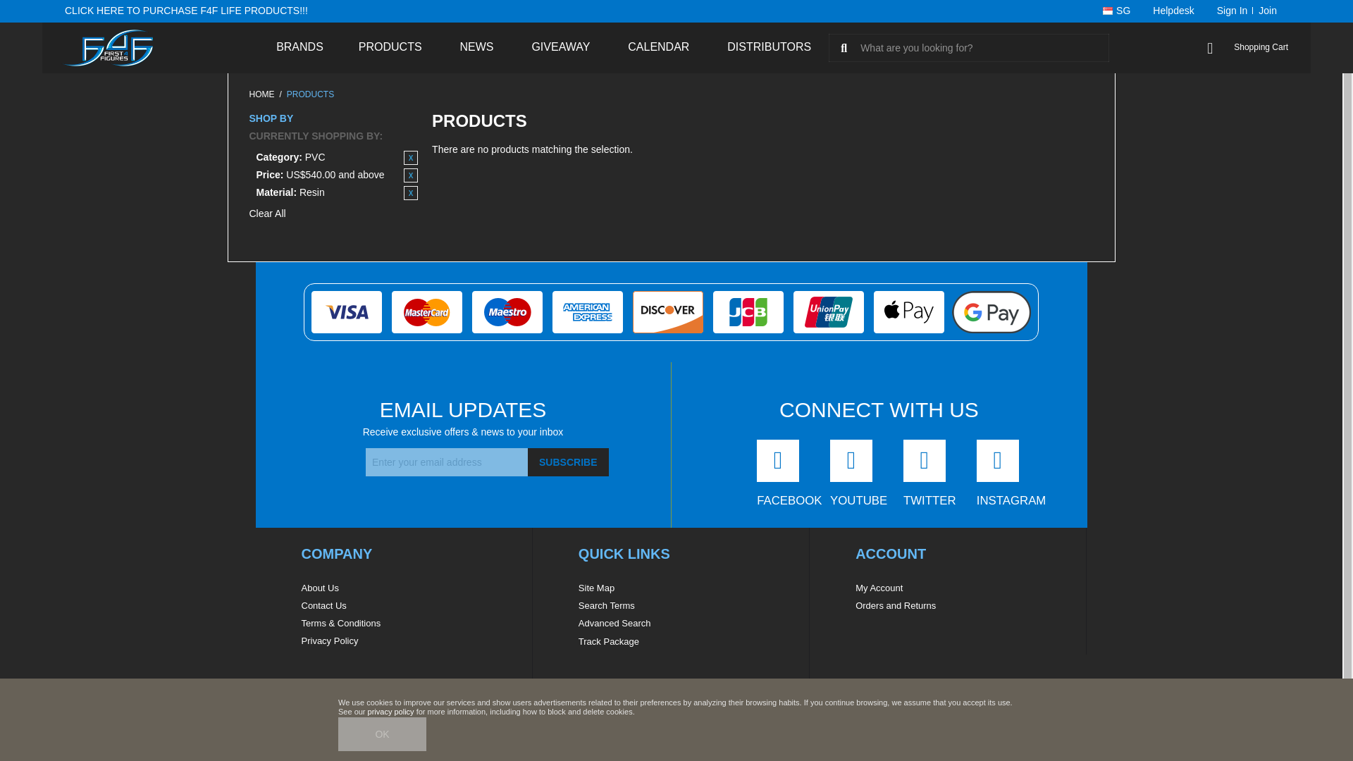 The height and width of the screenshot is (761, 1353). I want to click on Remove This Item, so click(410, 175).